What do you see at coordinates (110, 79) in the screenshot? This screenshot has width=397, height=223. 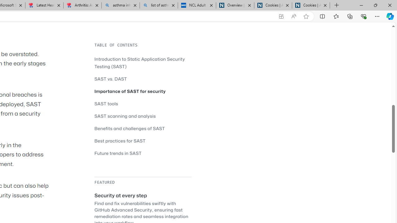 I see `SAST vs. DAST` at bounding box center [110, 79].